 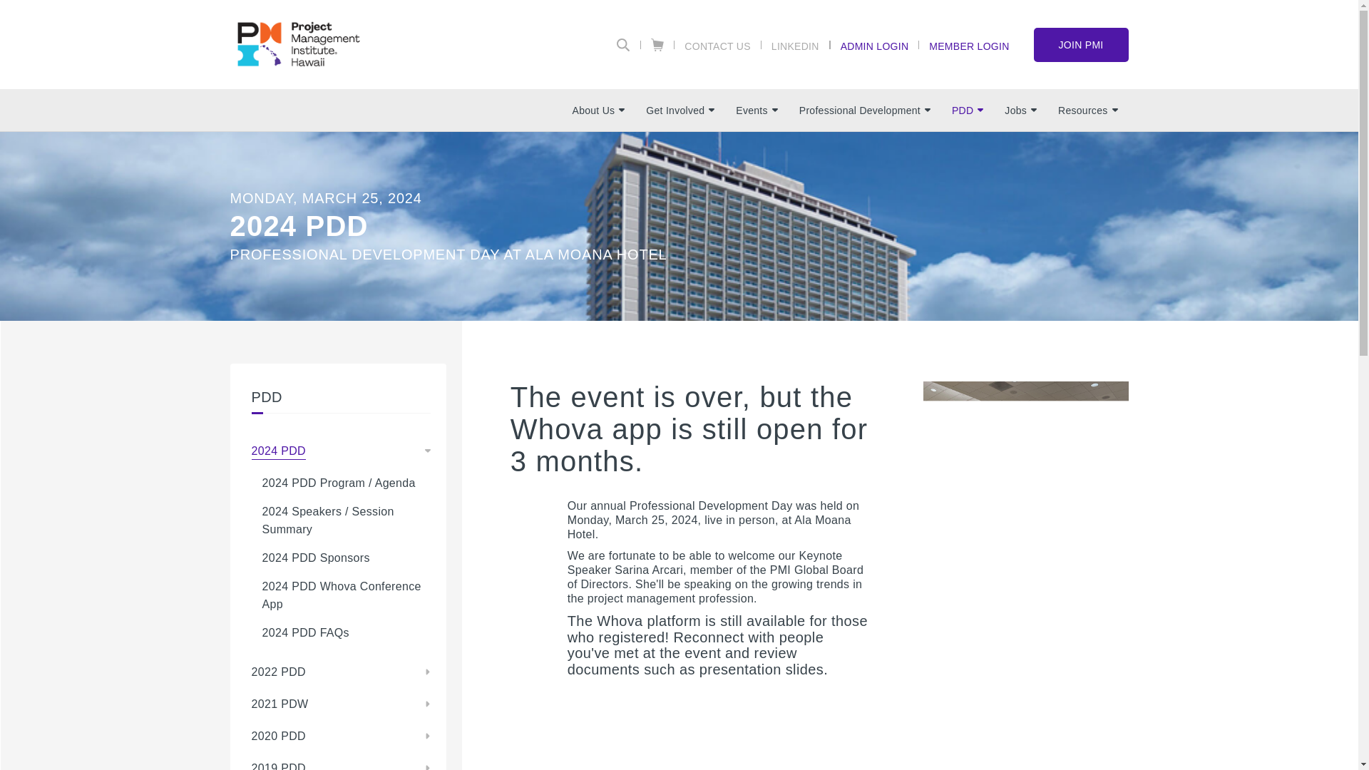 What do you see at coordinates (968, 45) in the screenshot?
I see `MEMBER LOGIN` at bounding box center [968, 45].